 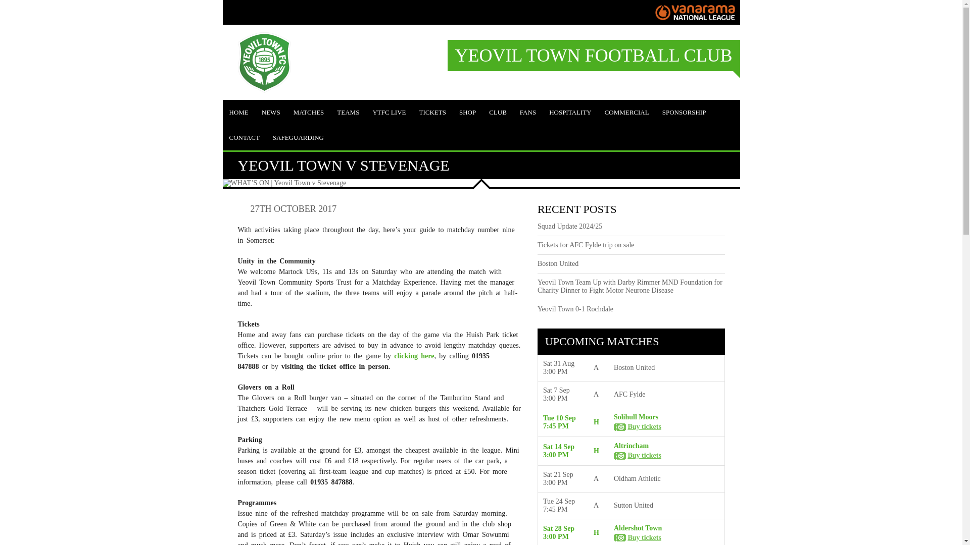 I want to click on HOME, so click(x=238, y=112).